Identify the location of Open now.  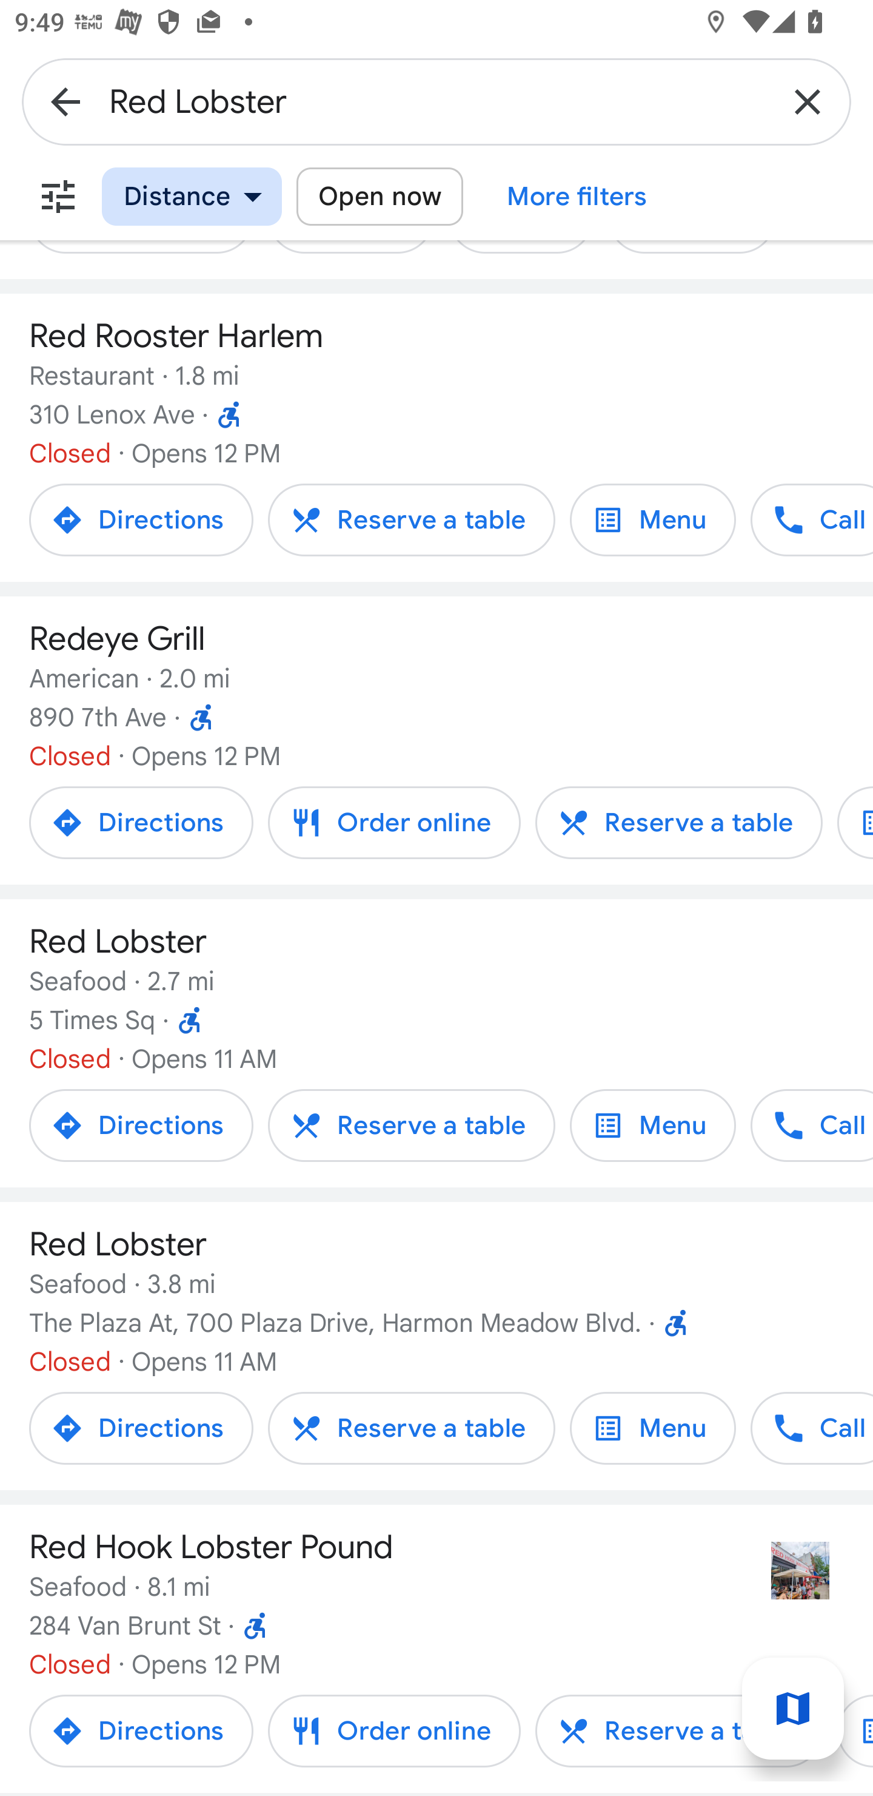
(380, 197).